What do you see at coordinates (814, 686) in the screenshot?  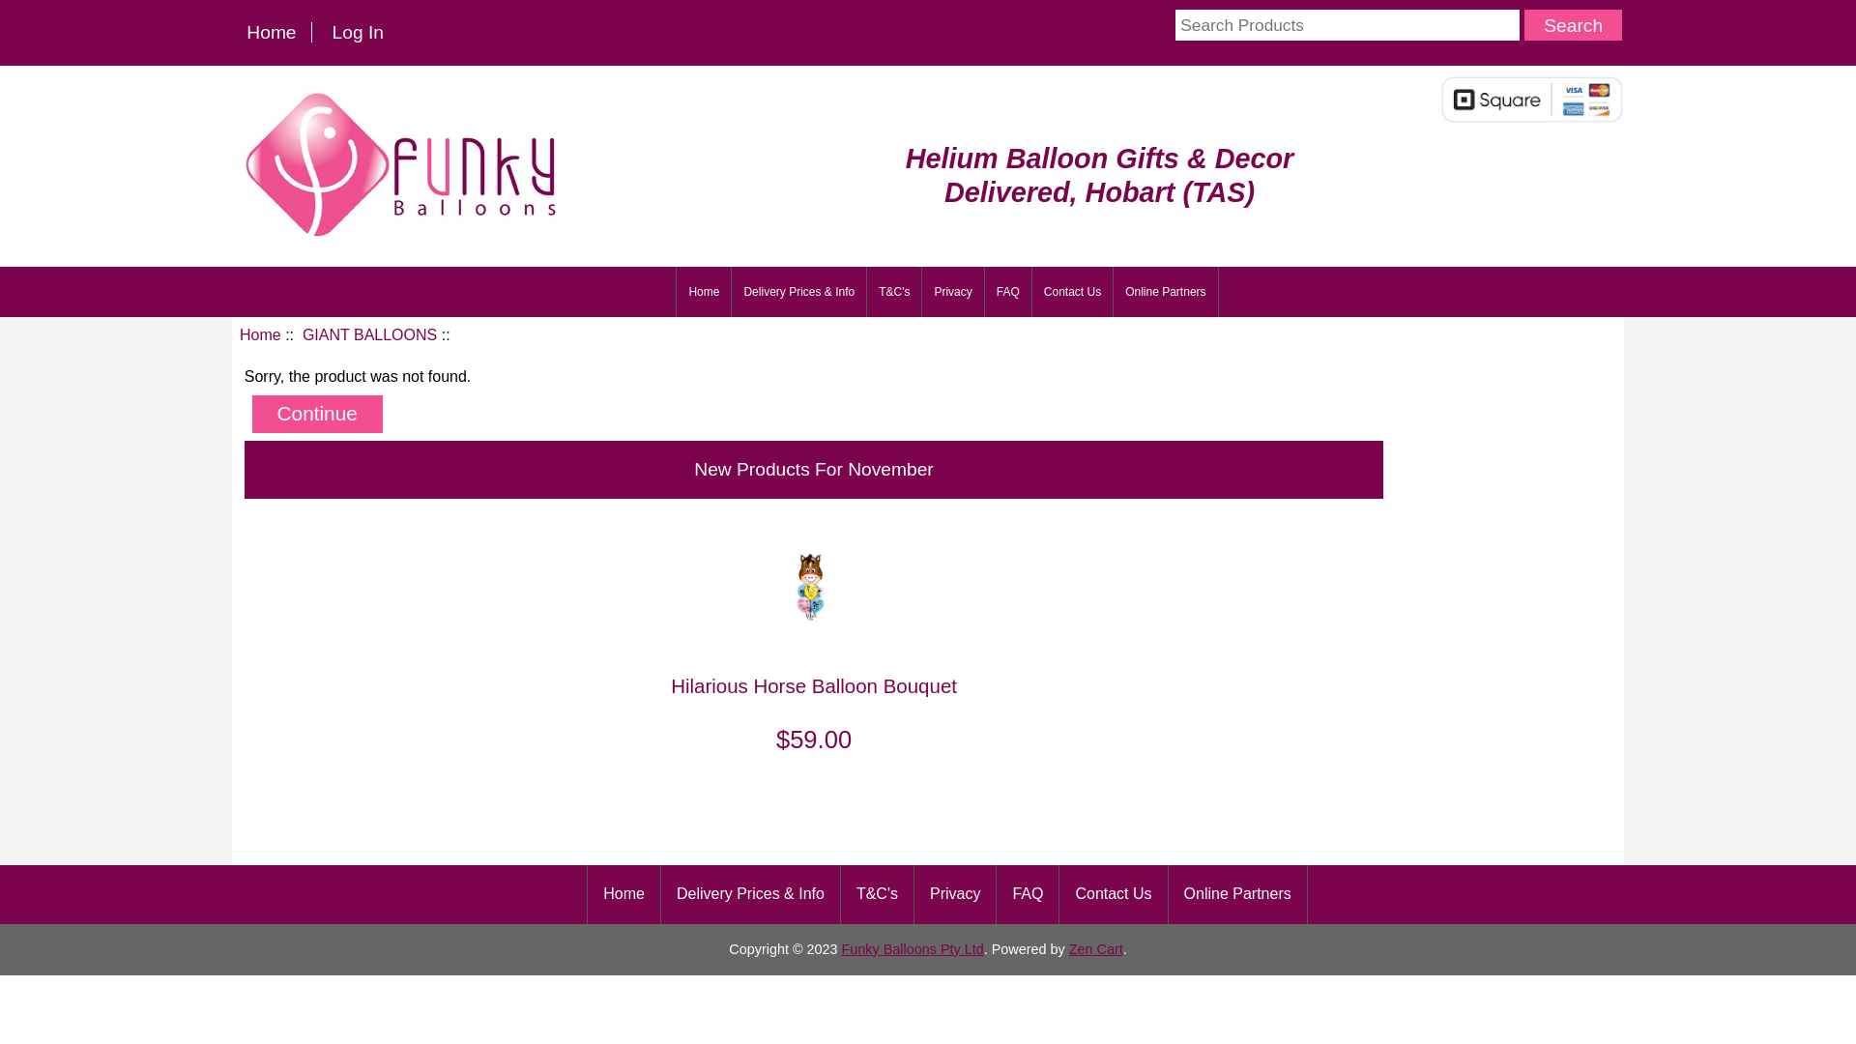 I see `Hilarious Horse Balloon Bouquet` at bounding box center [814, 686].